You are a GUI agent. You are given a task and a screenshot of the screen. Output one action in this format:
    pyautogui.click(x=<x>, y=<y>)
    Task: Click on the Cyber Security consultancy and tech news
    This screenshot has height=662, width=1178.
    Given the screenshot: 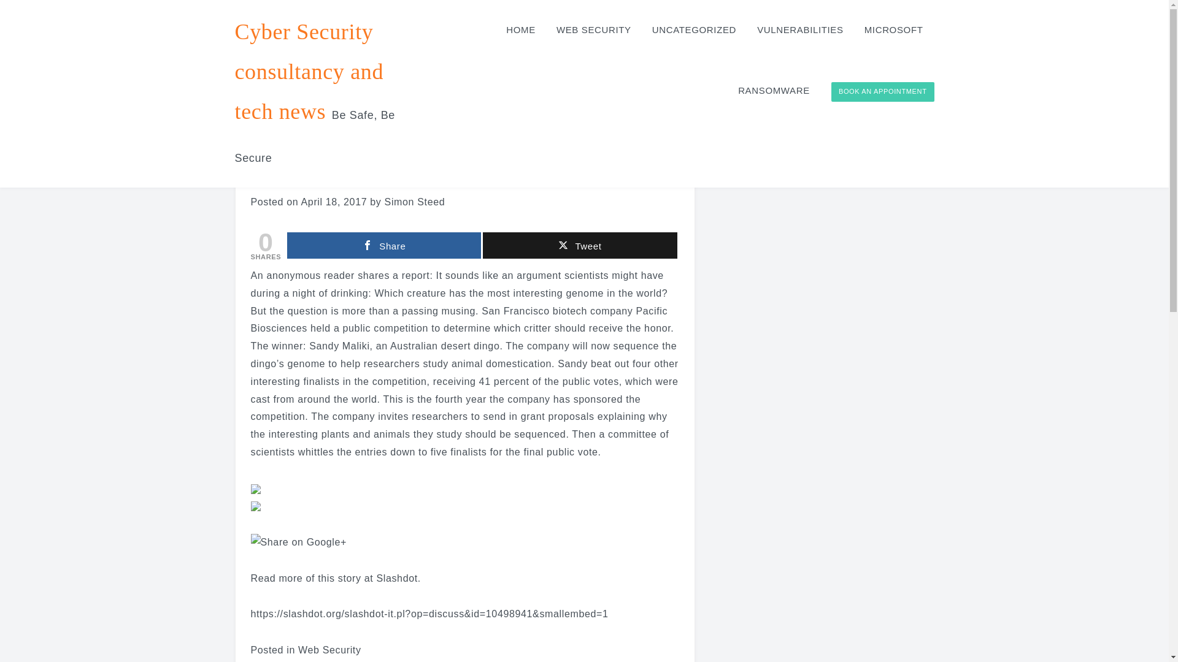 What is the action you would take?
    pyautogui.click(x=309, y=71)
    